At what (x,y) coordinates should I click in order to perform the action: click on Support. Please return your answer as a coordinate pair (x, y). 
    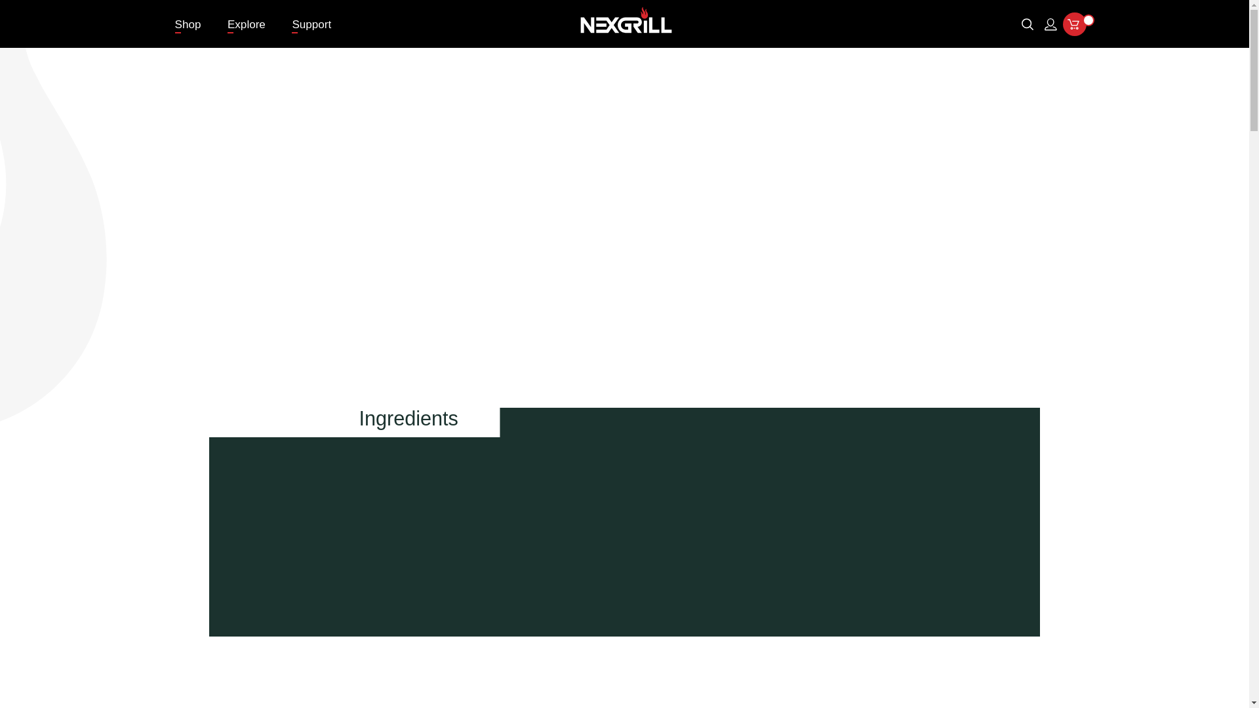
    Looking at the image, I should click on (311, 24).